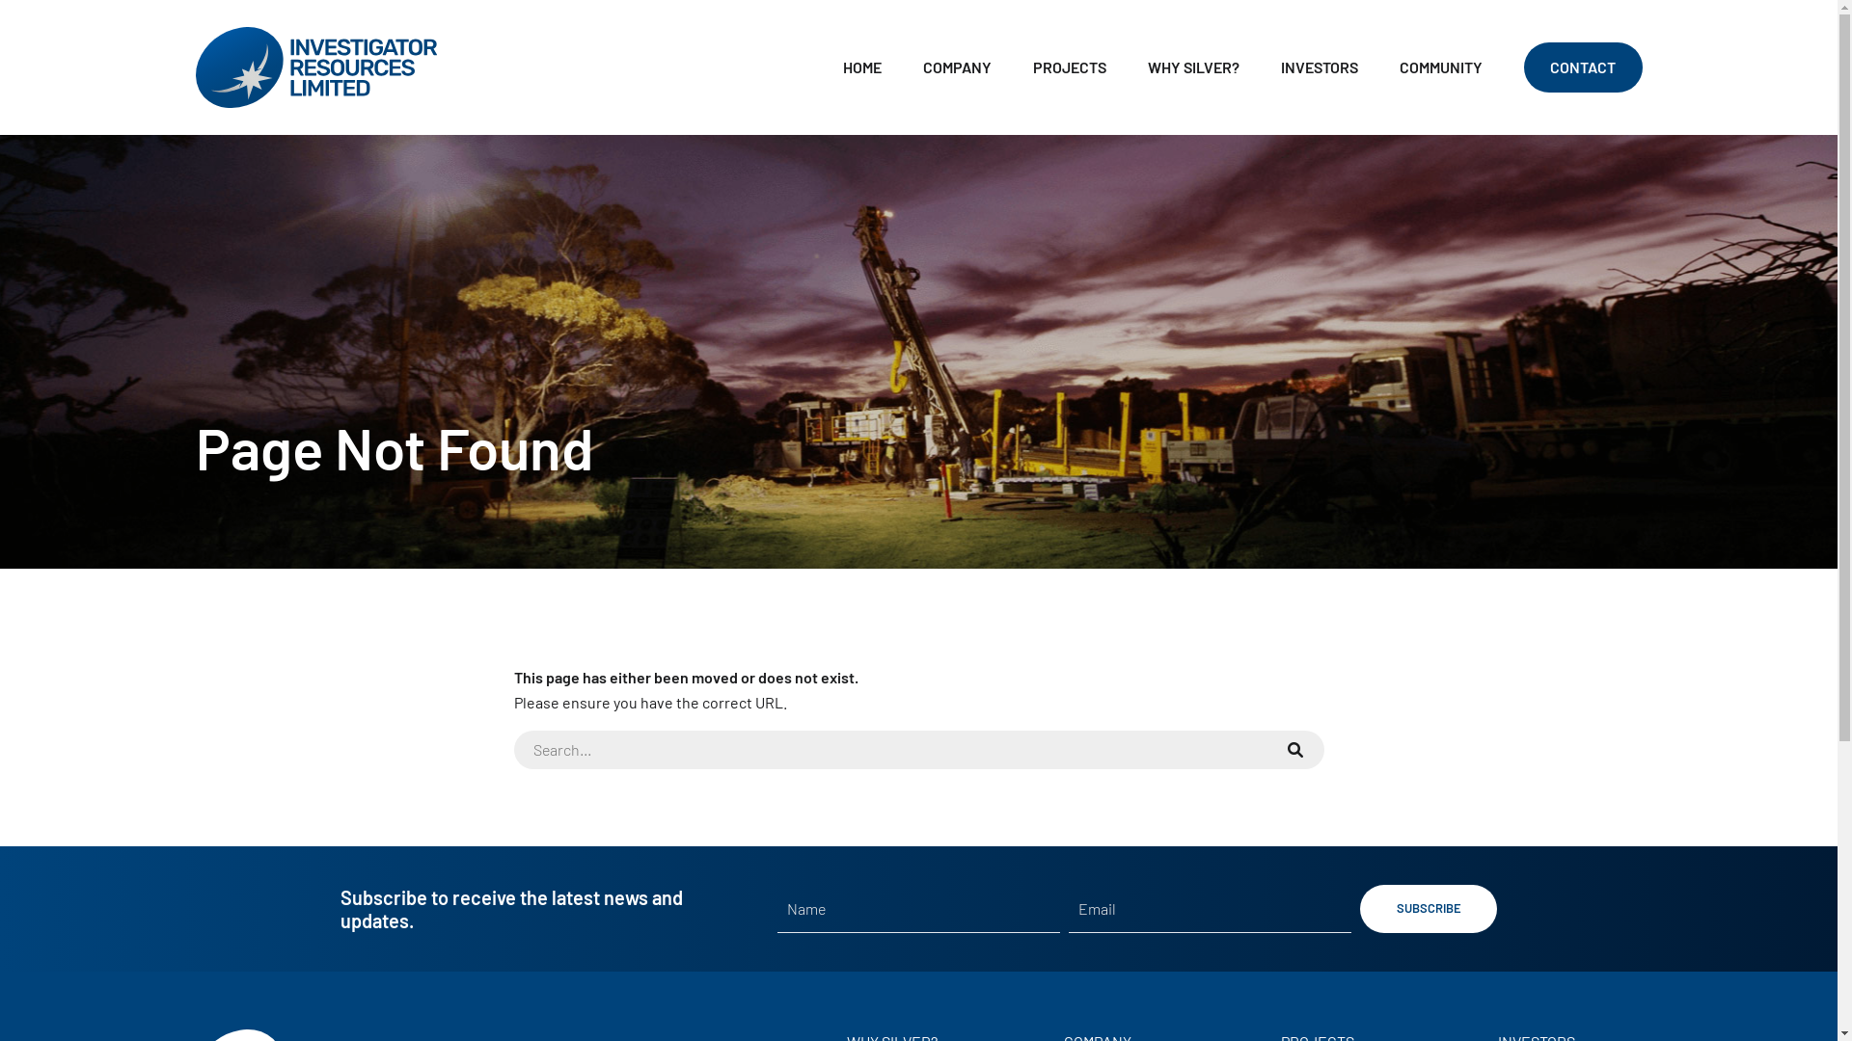 The height and width of the screenshot is (1041, 1852). What do you see at coordinates (1194, 67) in the screenshot?
I see `WHY SILVER?` at bounding box center [1194, 67].